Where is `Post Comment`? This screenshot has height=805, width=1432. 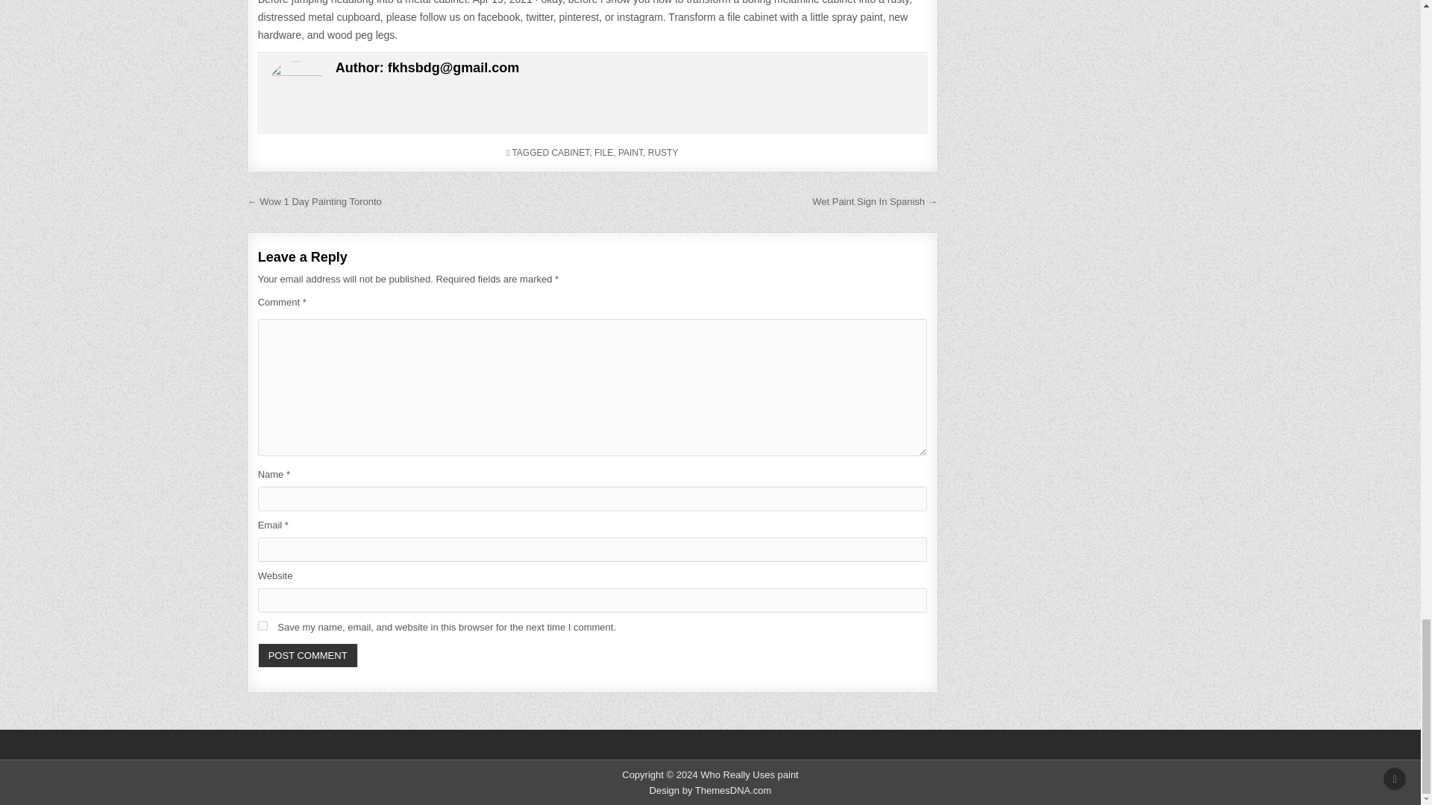
Post Comment is located at coordinates (307, 655).